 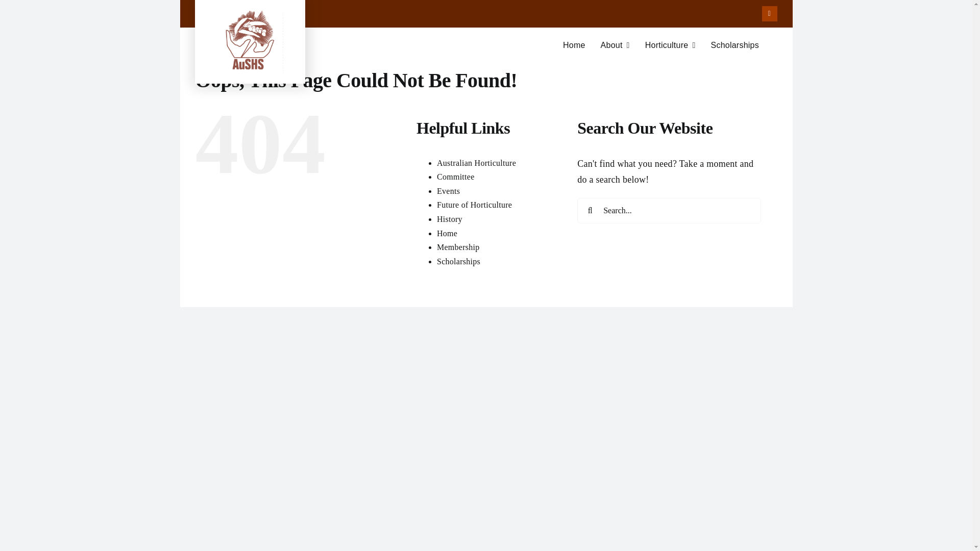 I want to click on Facebook, so click(x=448, y=191).